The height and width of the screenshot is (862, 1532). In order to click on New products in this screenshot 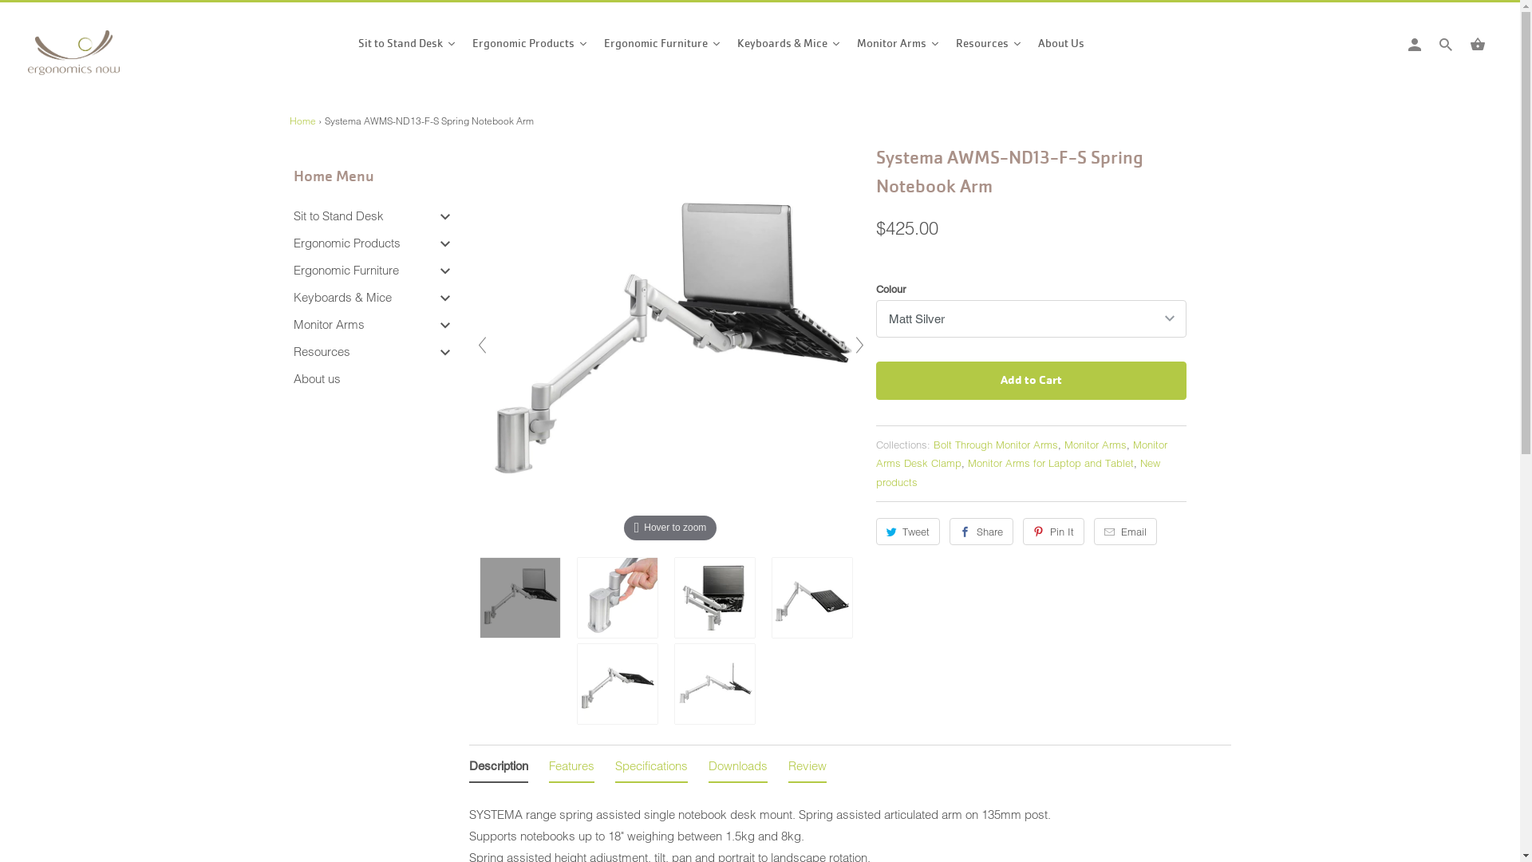, I will do `click(1018, 473)`.